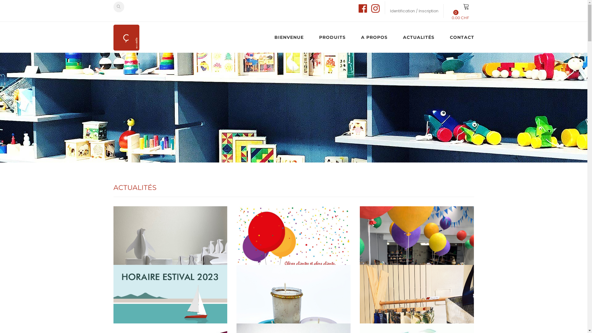  Describe the element at coordinates (293, 37) in the screenshot. I see `BIENVENUE` at that location.